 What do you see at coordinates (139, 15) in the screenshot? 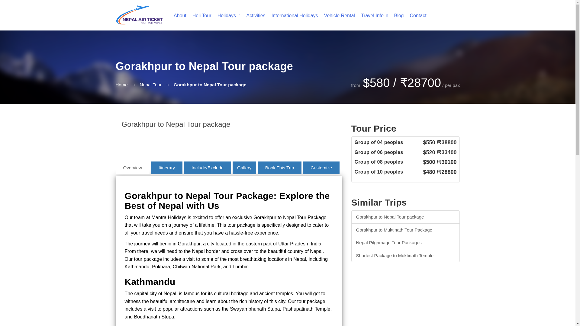
I see `Nepal Air Ticket` at bounding box center [139, 15].